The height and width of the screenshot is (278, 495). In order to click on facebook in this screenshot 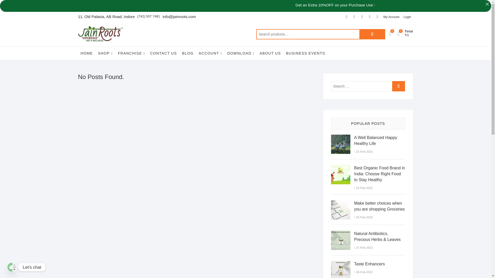, I will do `click(346, 16)`.